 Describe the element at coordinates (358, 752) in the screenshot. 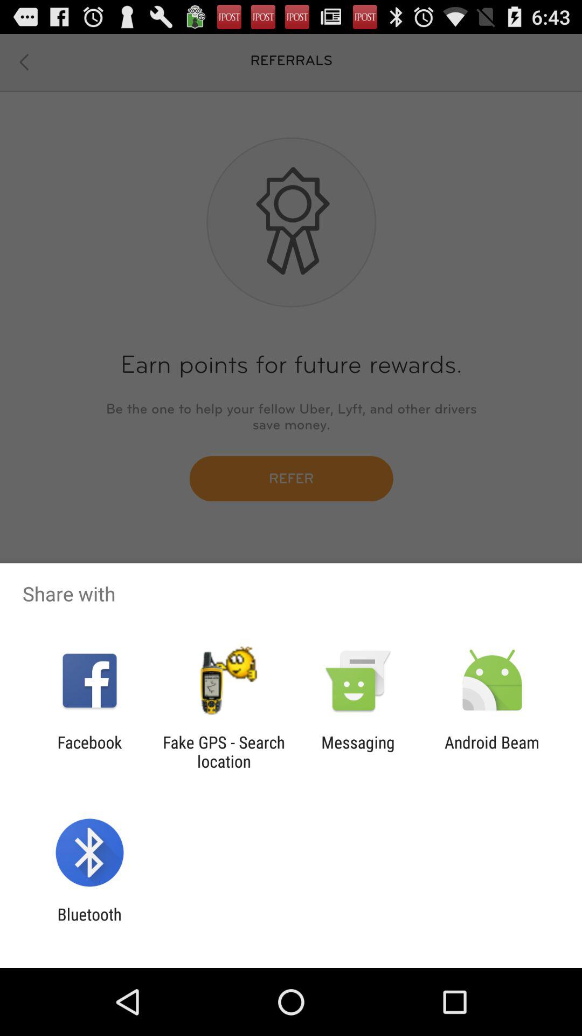

I see `turn off icon next to fake gps search app` at that location.